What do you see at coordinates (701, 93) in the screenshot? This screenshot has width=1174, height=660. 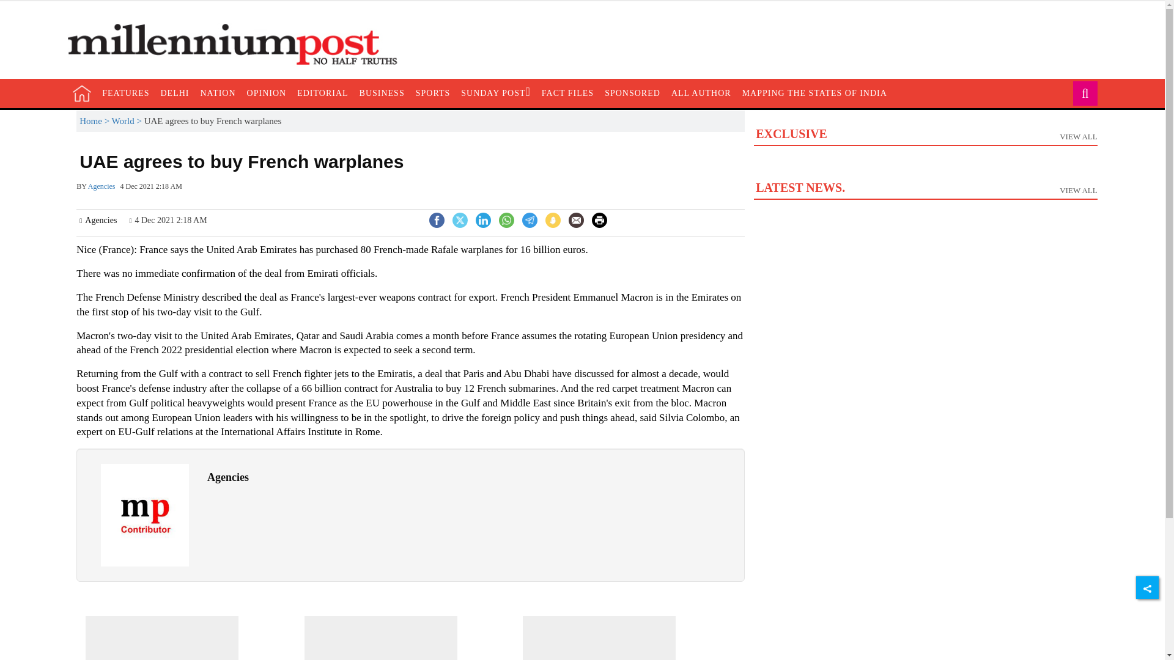 I see `ALL AUTHOR` at bounding box center [701, 93].